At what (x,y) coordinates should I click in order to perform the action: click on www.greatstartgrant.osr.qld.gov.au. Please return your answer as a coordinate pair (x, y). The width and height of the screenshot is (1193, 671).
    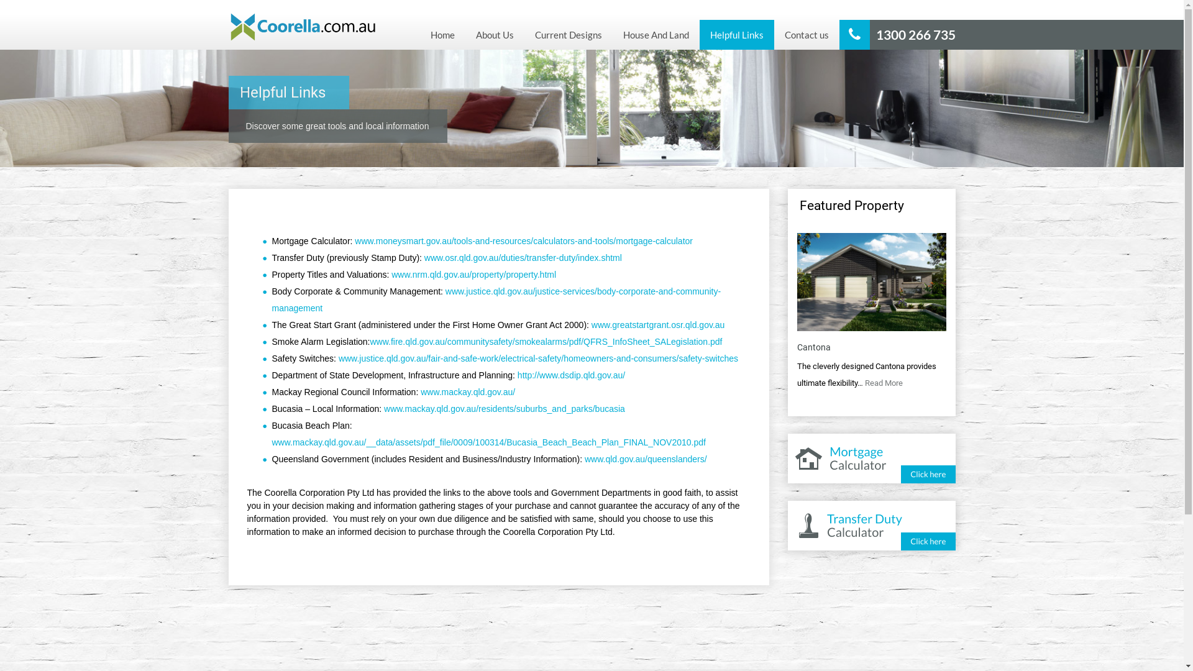
    Looking at the image, I should click on (659, 325).